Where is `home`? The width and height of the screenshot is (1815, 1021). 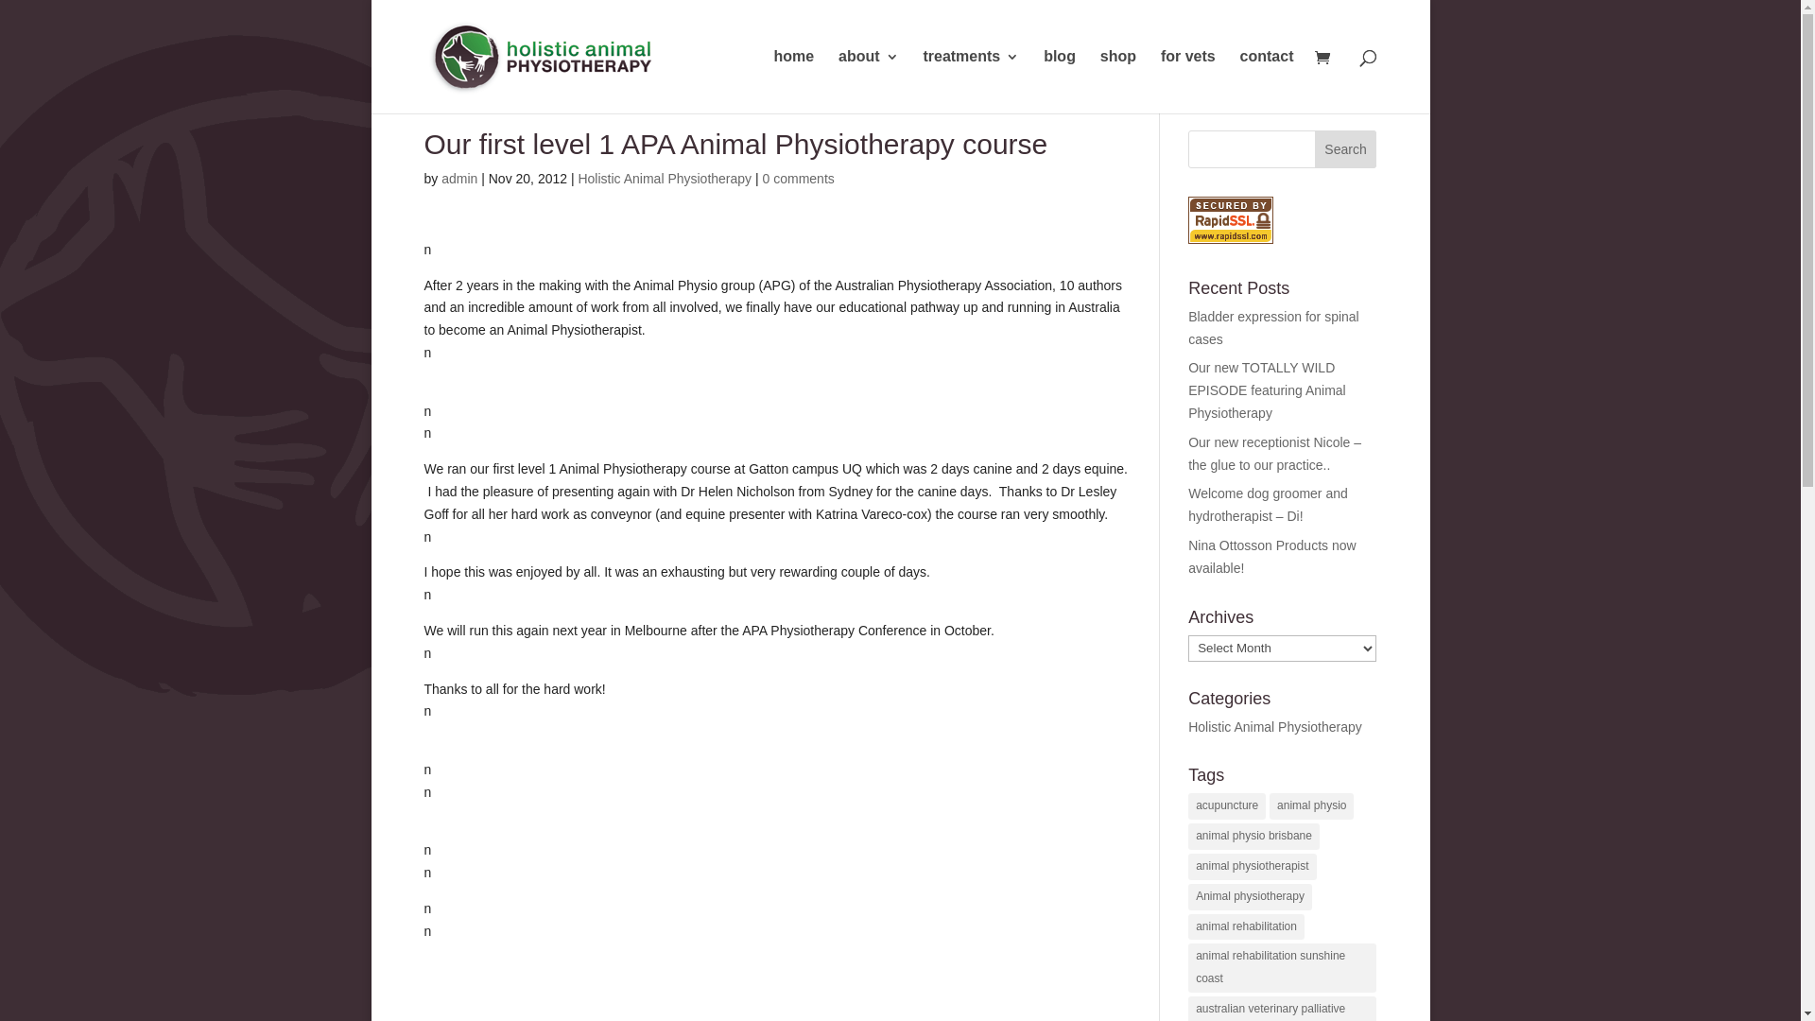
home is located at coordinates (794, 81).